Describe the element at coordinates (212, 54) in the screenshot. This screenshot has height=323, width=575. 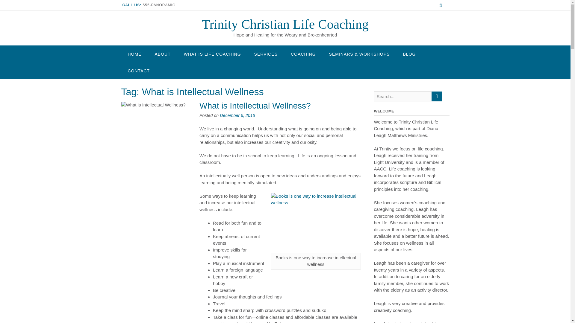
I see `WHAT IS LIFE COACHING` at that location.